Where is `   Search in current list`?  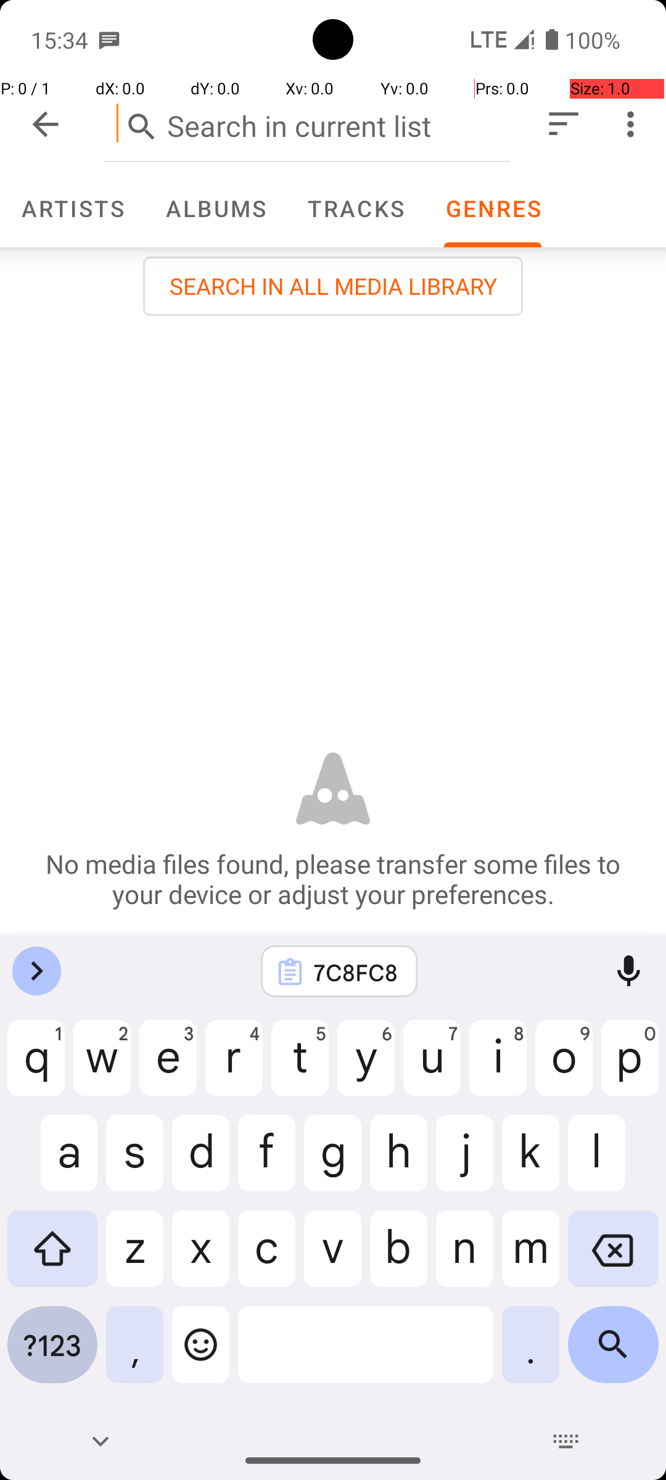    Search in current list is located at coordinates (307, 123).